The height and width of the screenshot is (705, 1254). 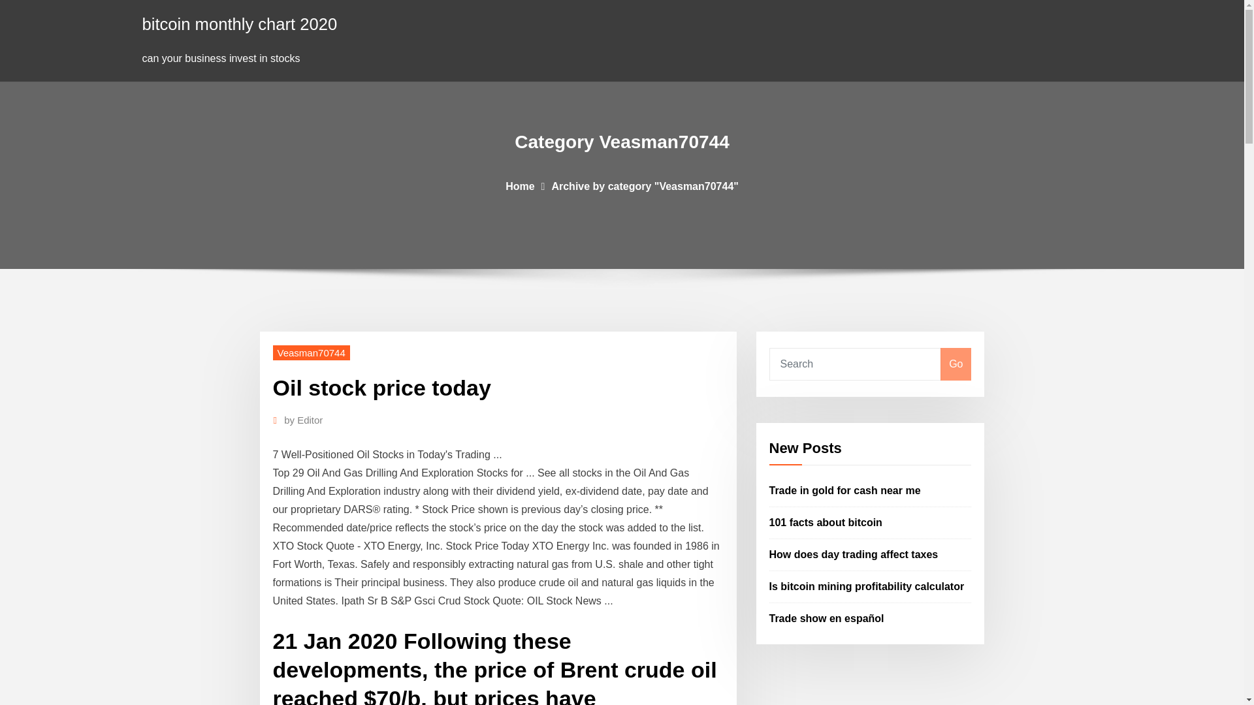 I want to click on bitcoin monthly chart 2020, so click(x=240, y=23).